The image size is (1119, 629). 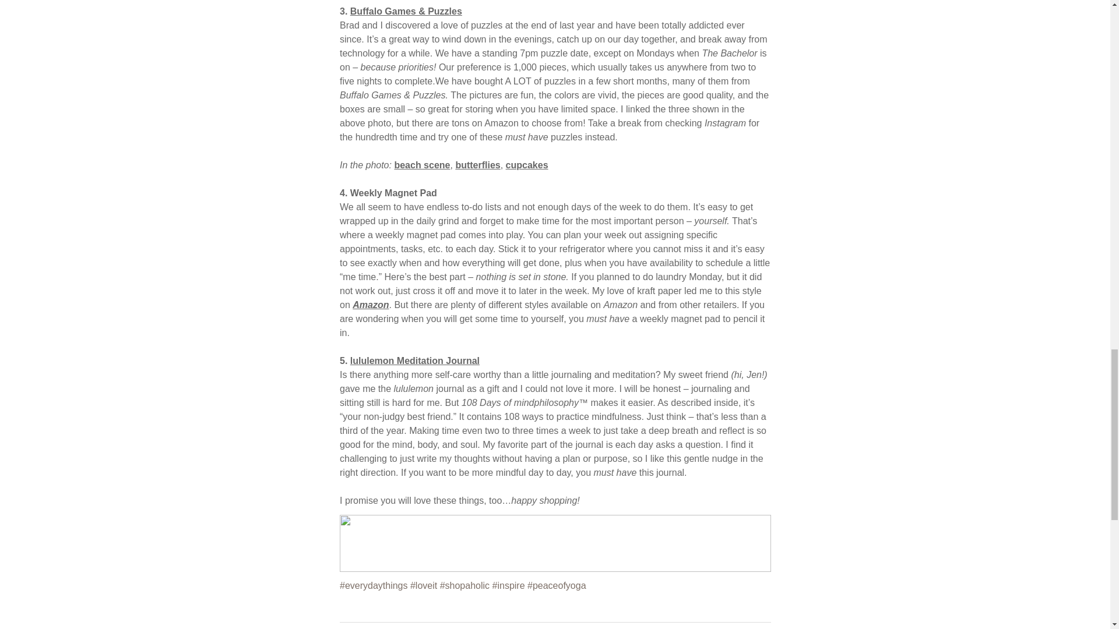 What do you see at coordinates (527, 165) in the screenshot?
I see `cupcakes` at bounding box center [527, 165].